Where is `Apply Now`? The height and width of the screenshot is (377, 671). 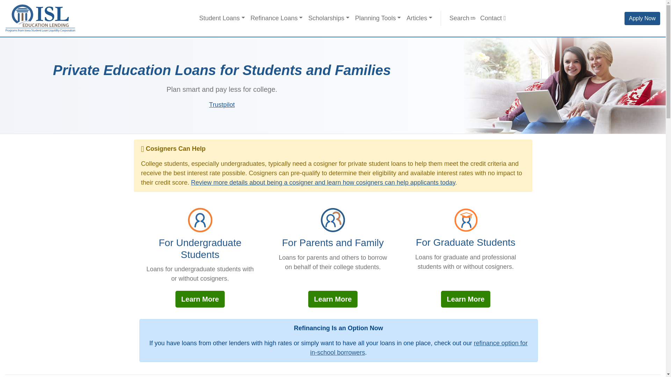
Apply Now is located at coordinates (642, 18).